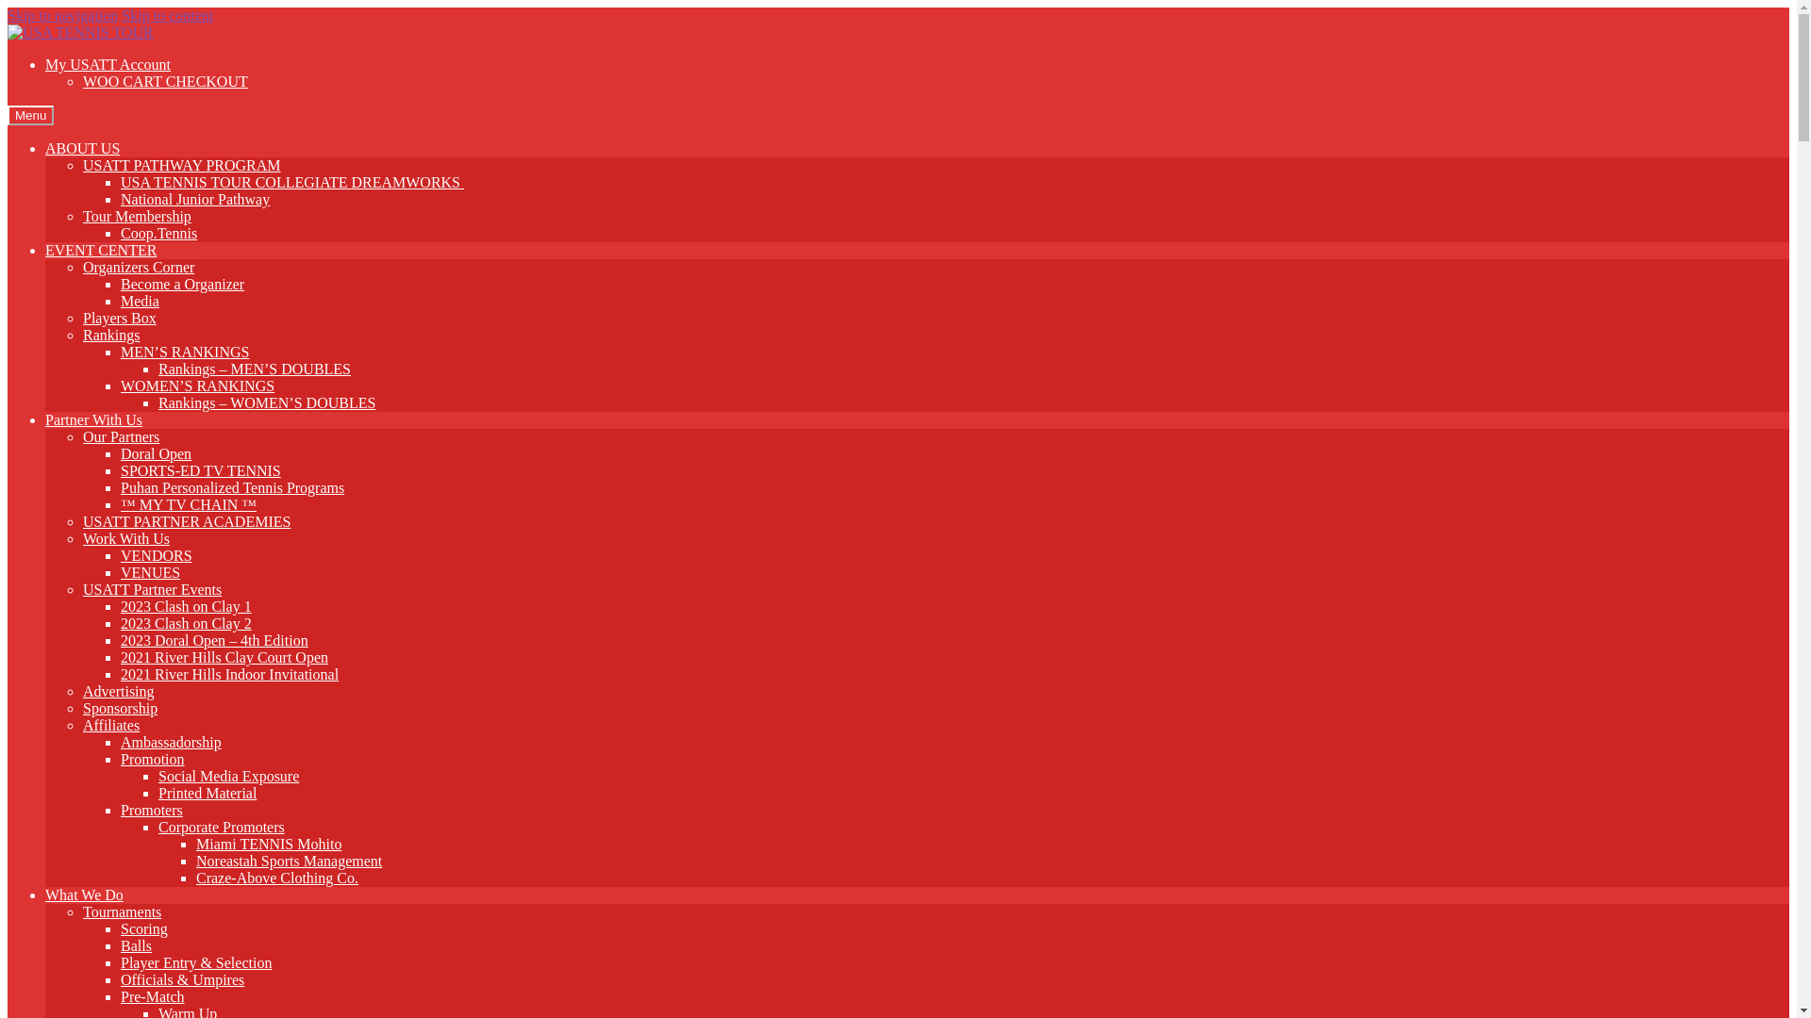  Describe the element at coordinates (152, 811) in the screenshot. I see `Promoters` at that location.